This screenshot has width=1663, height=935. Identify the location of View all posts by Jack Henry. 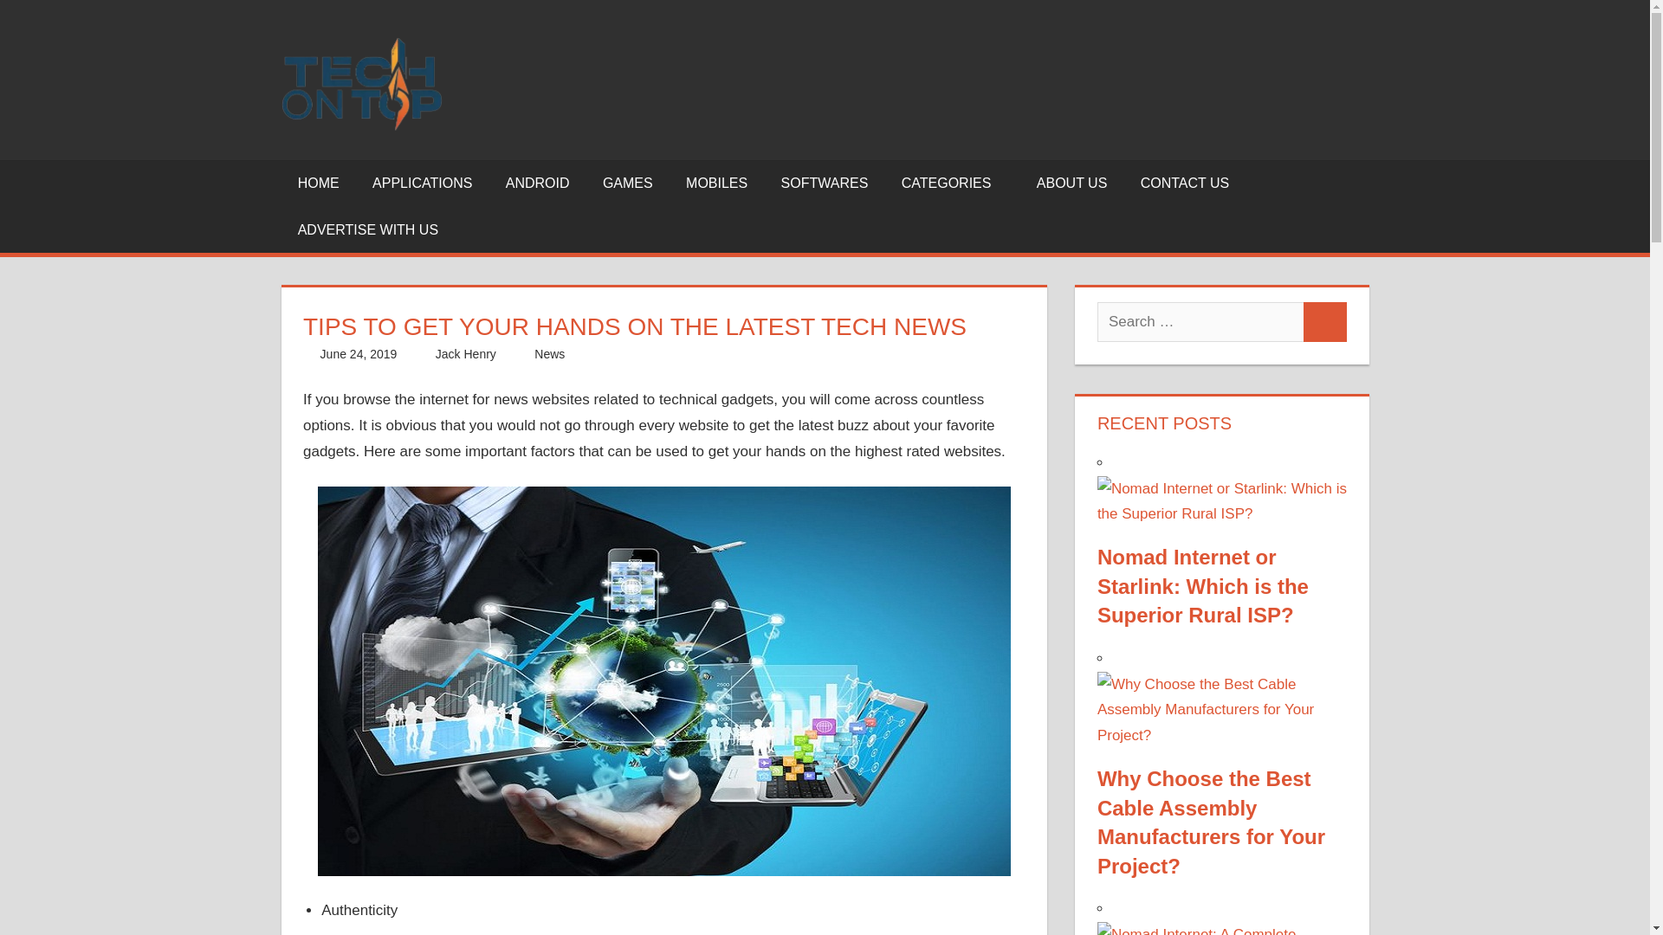
(466, 353).